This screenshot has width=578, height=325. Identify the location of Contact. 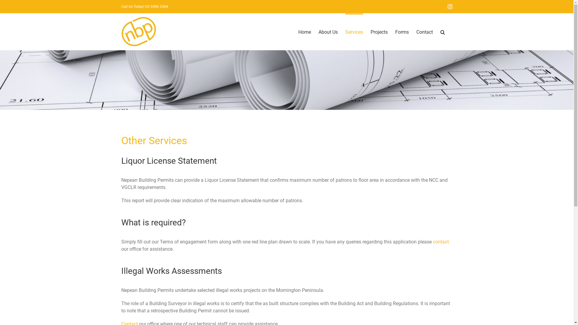
(424, 32).